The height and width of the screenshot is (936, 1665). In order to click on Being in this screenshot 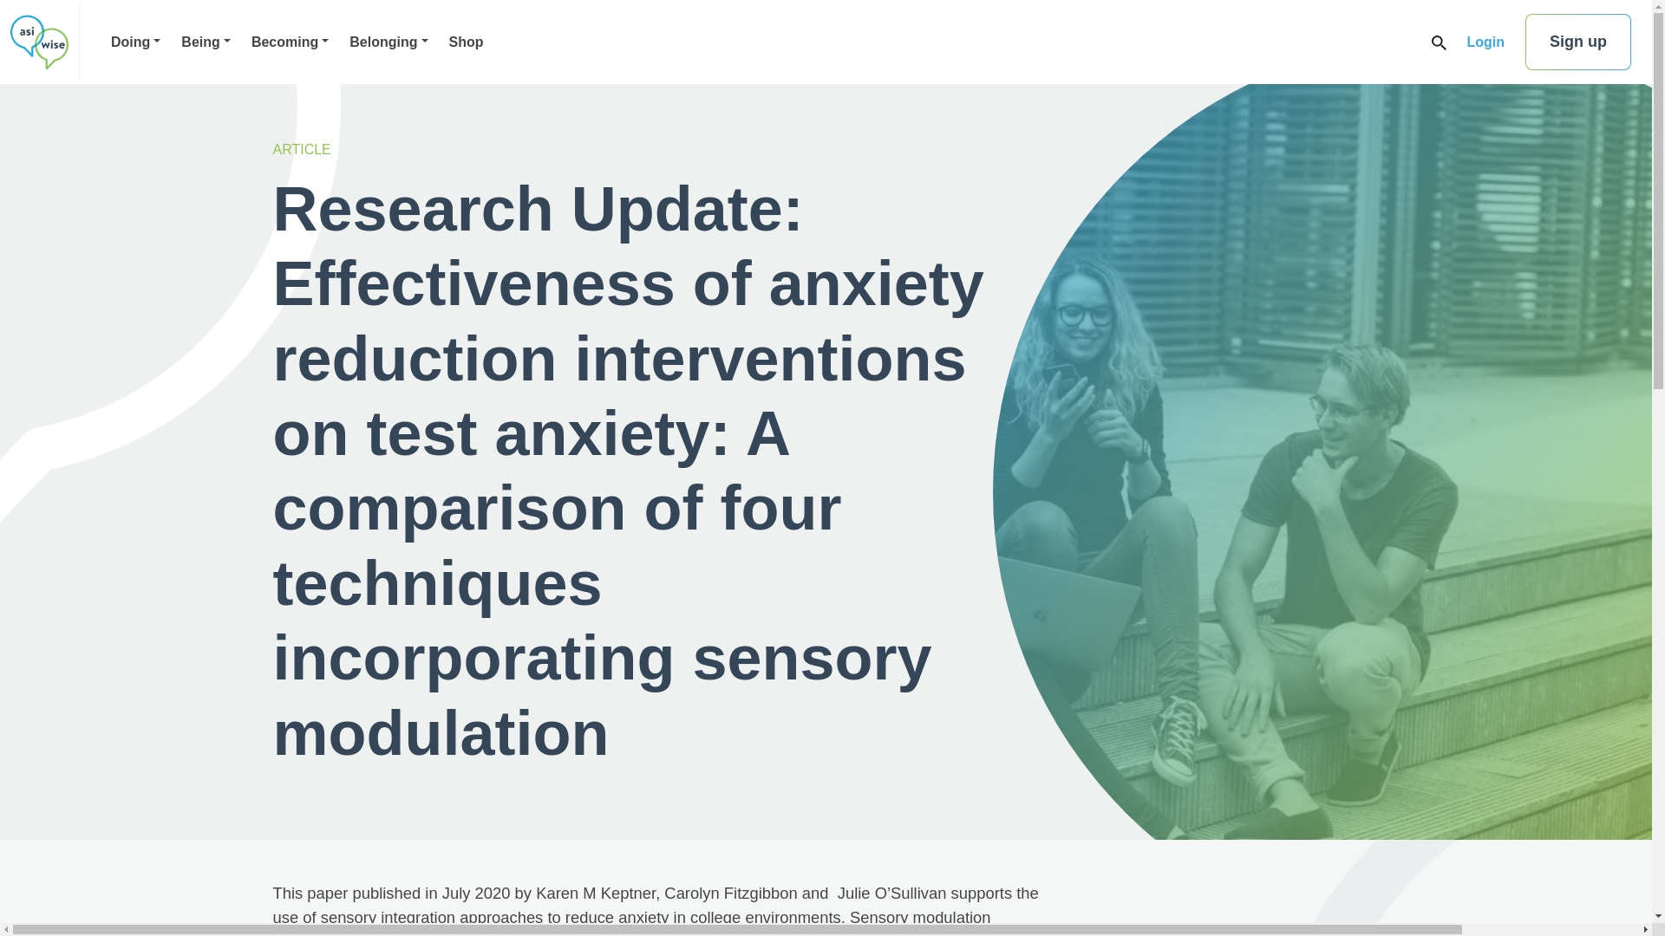, I will do `click(206, 42)`.